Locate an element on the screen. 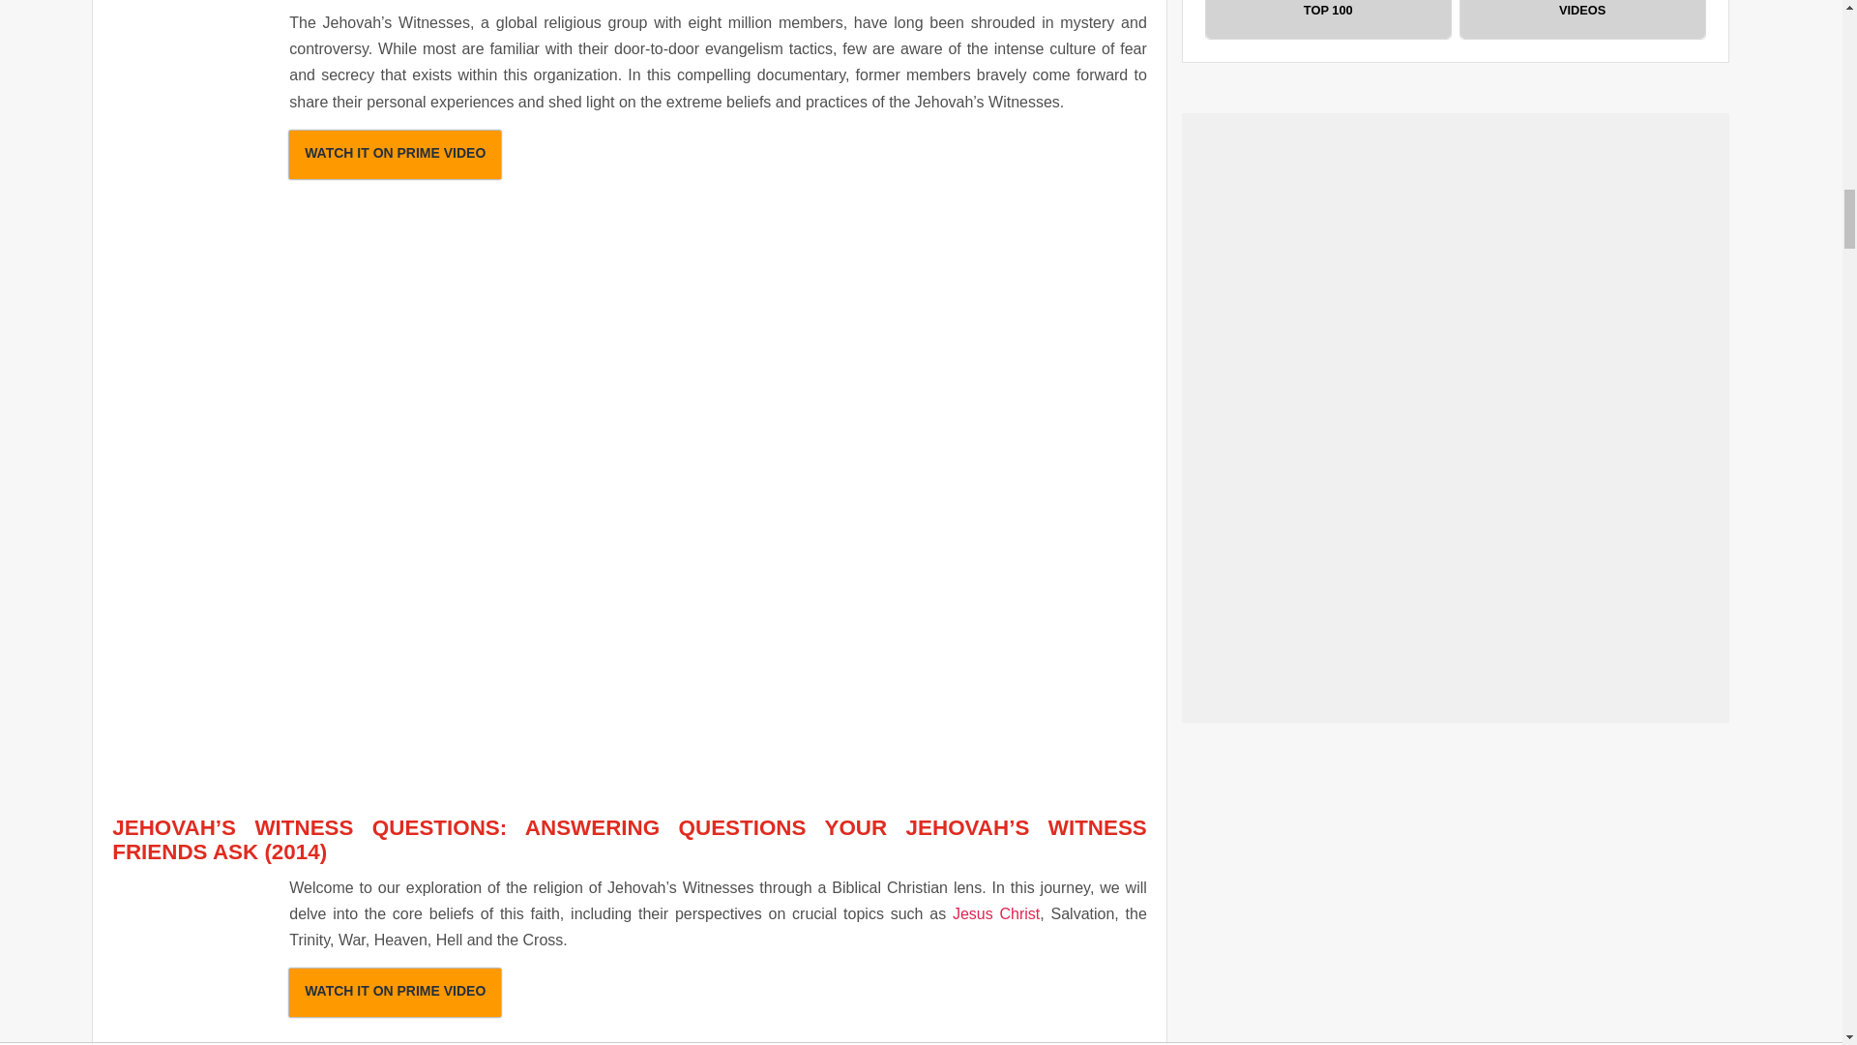  WATCH IT ON PRIME VIDEO is located at coordinates (395, 155).